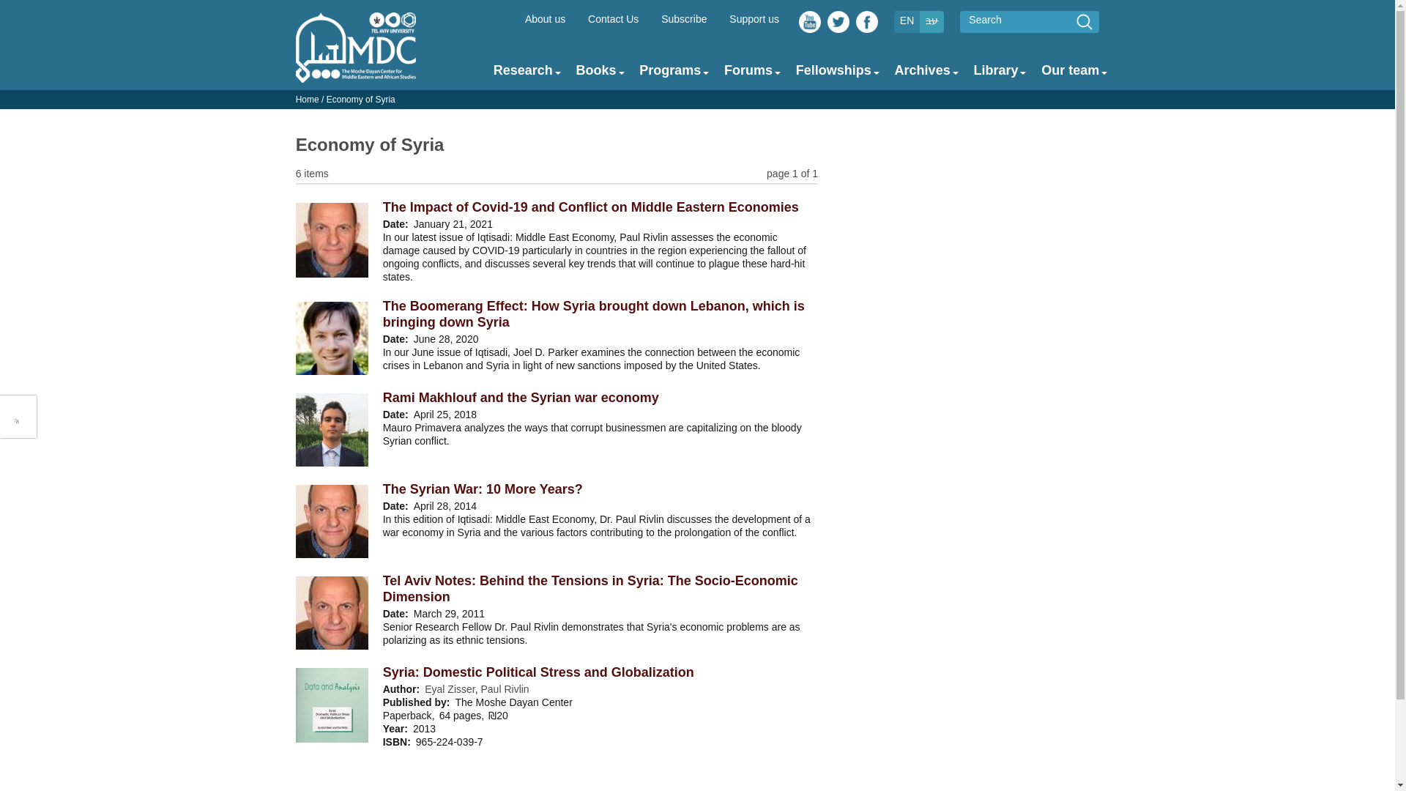 Image resolution: width=1406 pixels, height=791 pixels. Describe the element at coordinates (595, 70) in the screenshot. I see `Books` at that location.